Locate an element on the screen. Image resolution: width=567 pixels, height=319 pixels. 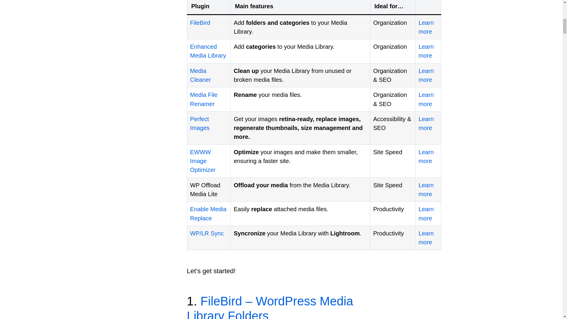
FileBird is located at coordinates (200, 22).